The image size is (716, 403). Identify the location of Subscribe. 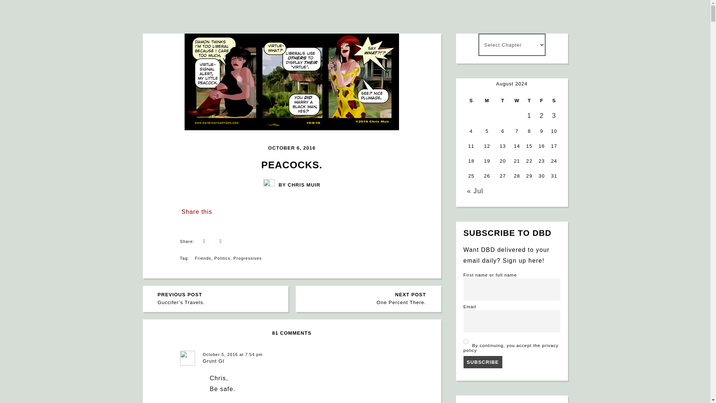
(483, 362).